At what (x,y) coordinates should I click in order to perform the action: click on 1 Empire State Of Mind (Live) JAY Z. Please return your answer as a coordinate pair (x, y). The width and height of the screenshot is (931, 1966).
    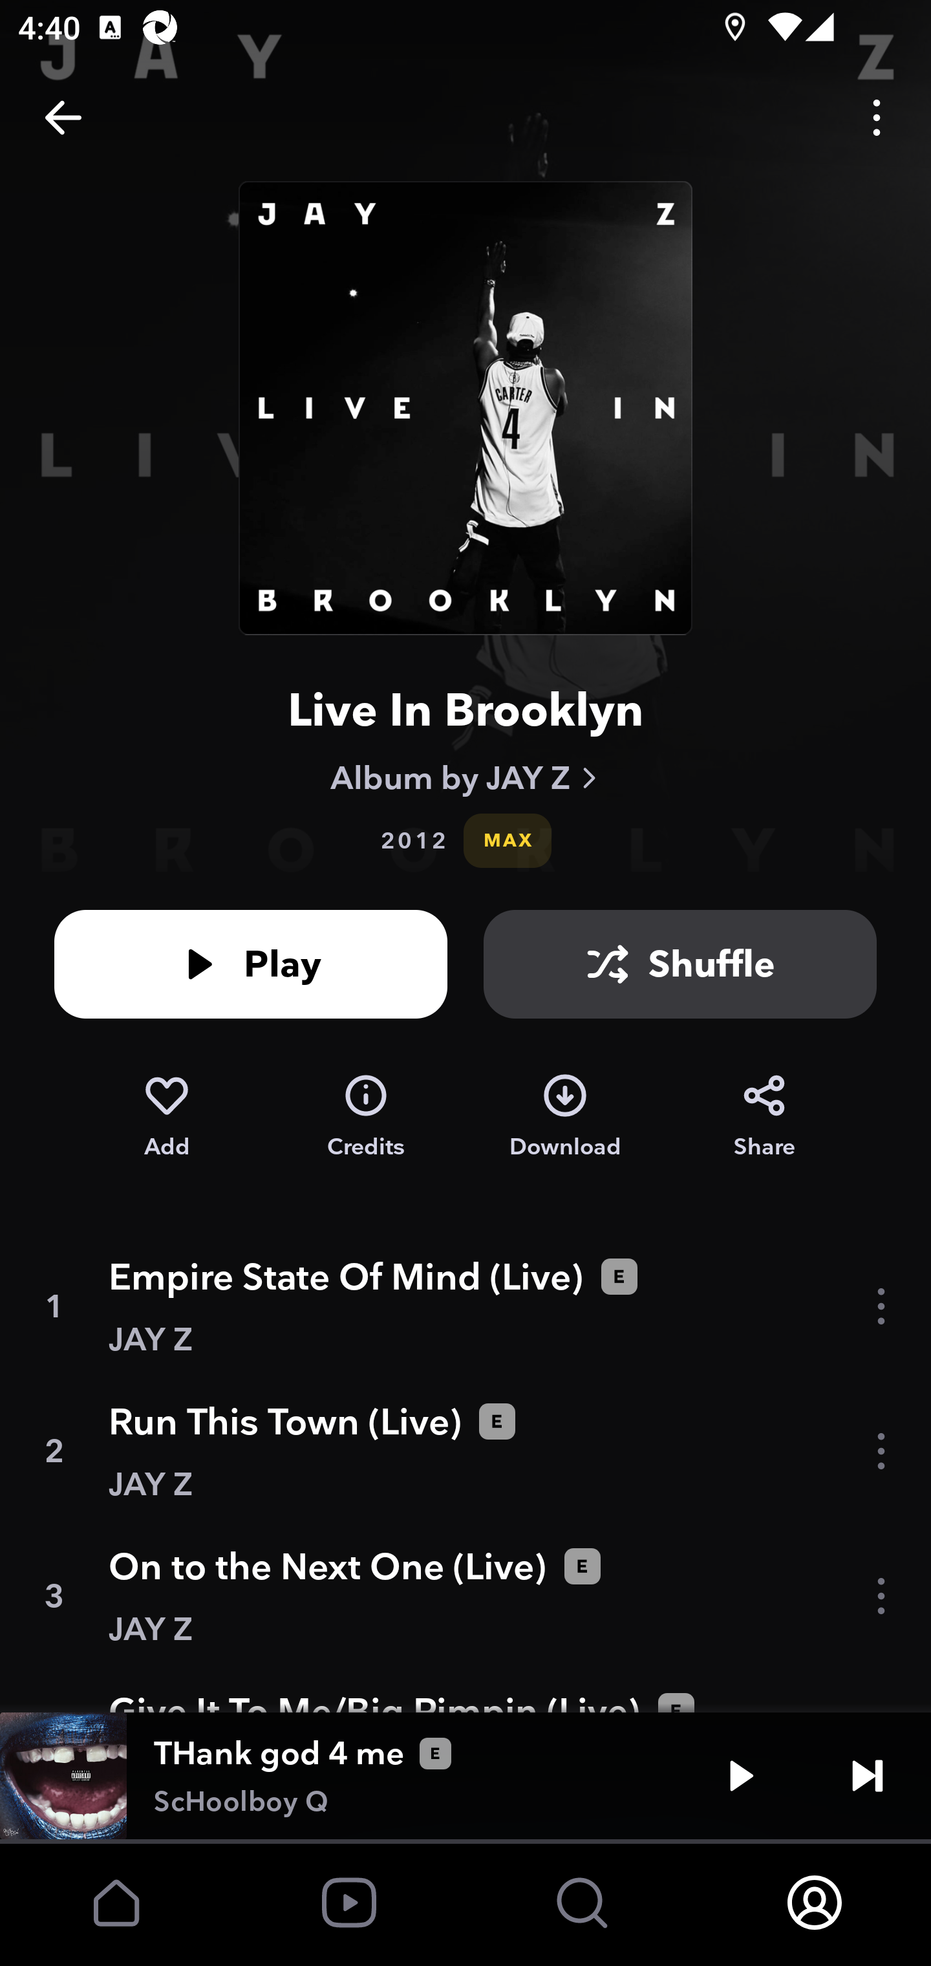
    Looking at the image, I should click on (465, 1306).